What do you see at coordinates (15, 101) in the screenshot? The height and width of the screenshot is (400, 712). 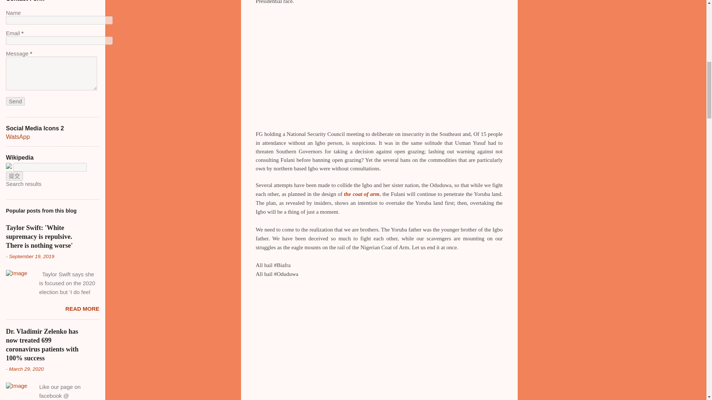 I see `Send` at bounding box center [15, 101].